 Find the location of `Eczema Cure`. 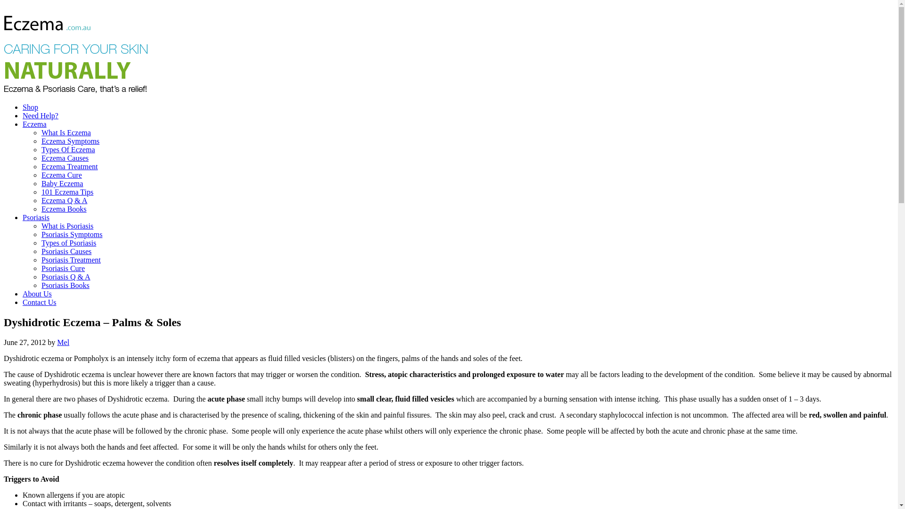

Eczema Cure is located at coordinates (62, 175).